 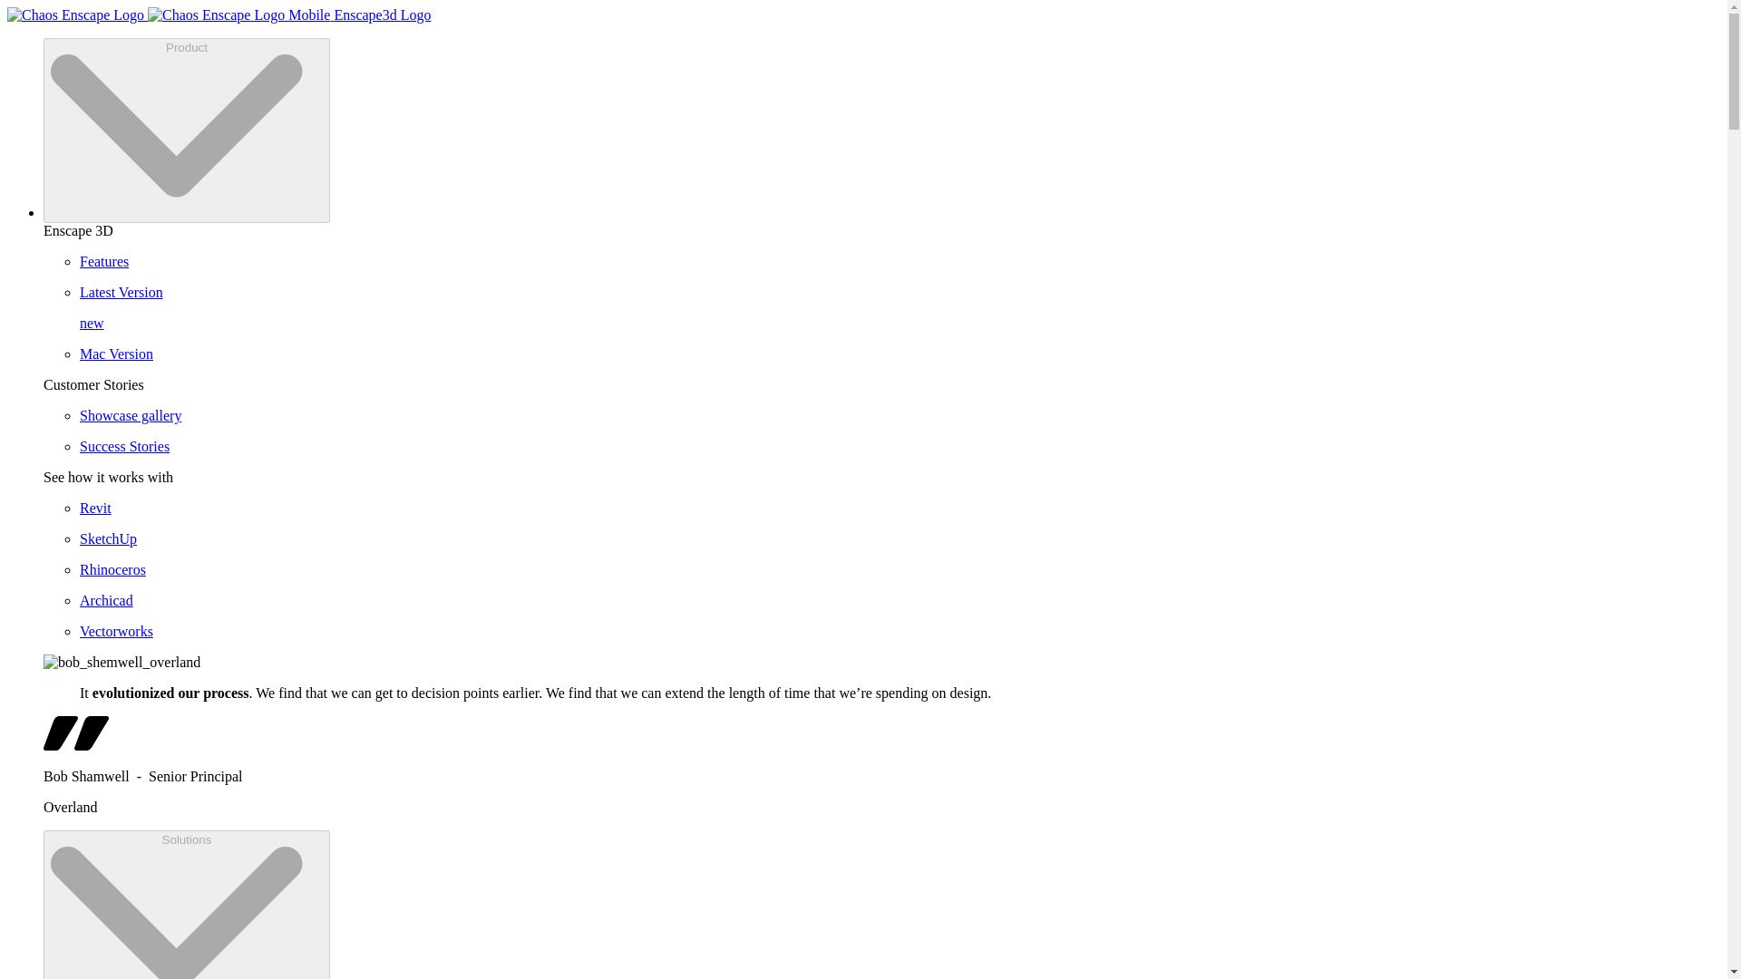 What do you see at coordinates (187, 131) in the screenshot?
I see `Product` at bounding box center [187, 131].